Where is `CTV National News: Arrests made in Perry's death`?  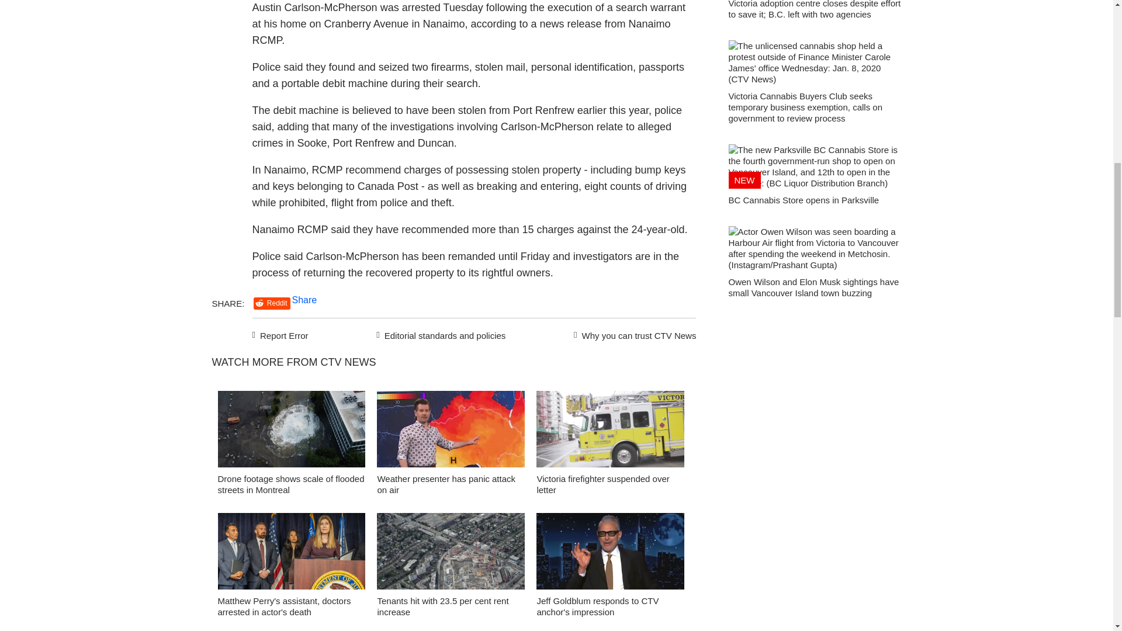
CTV National News: Arrests made in Perry's death is located at coordinates (291, 554).